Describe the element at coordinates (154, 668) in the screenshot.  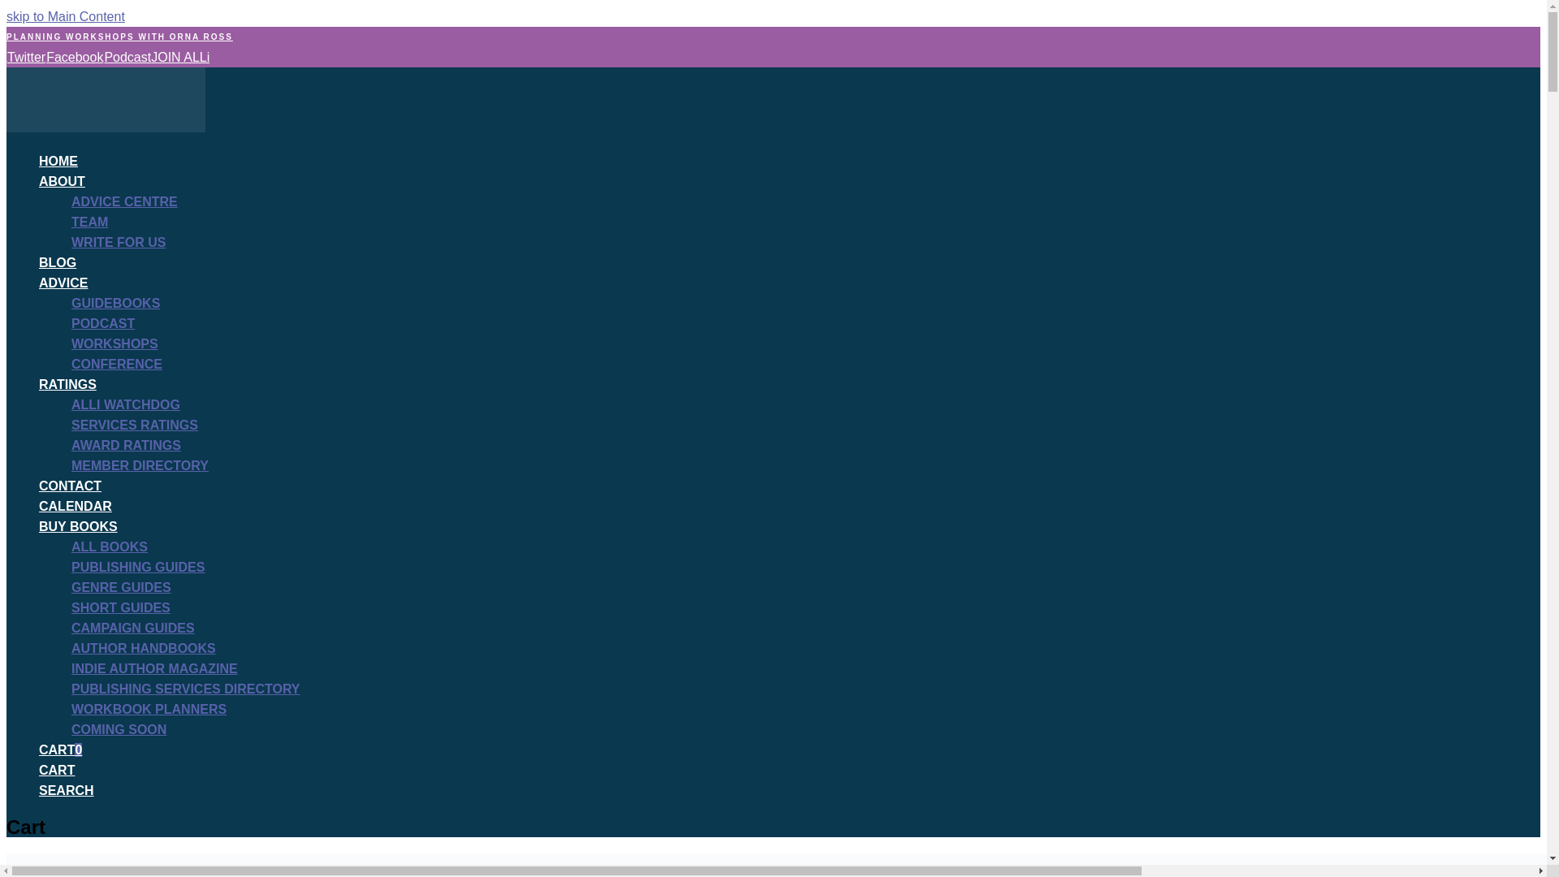
I see `INDIE AUTHOR MAGAZINE` at that location.